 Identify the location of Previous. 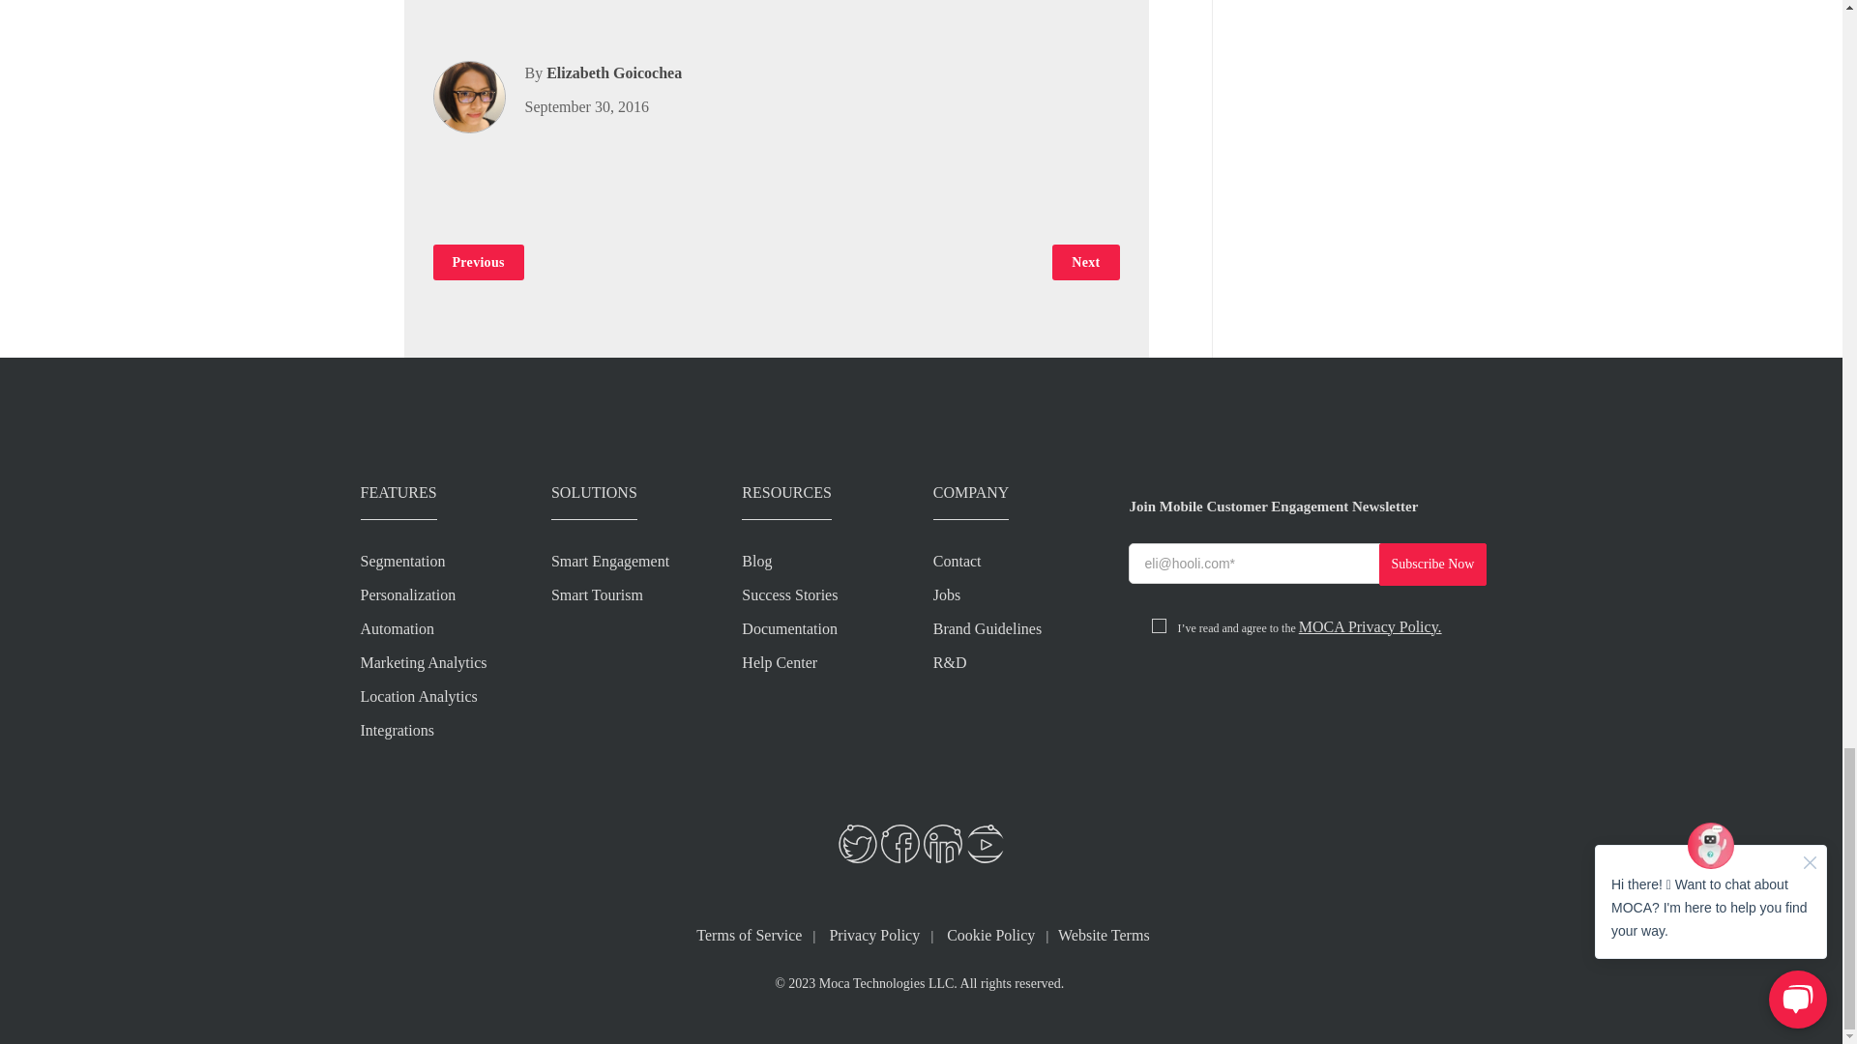
(478, 262).